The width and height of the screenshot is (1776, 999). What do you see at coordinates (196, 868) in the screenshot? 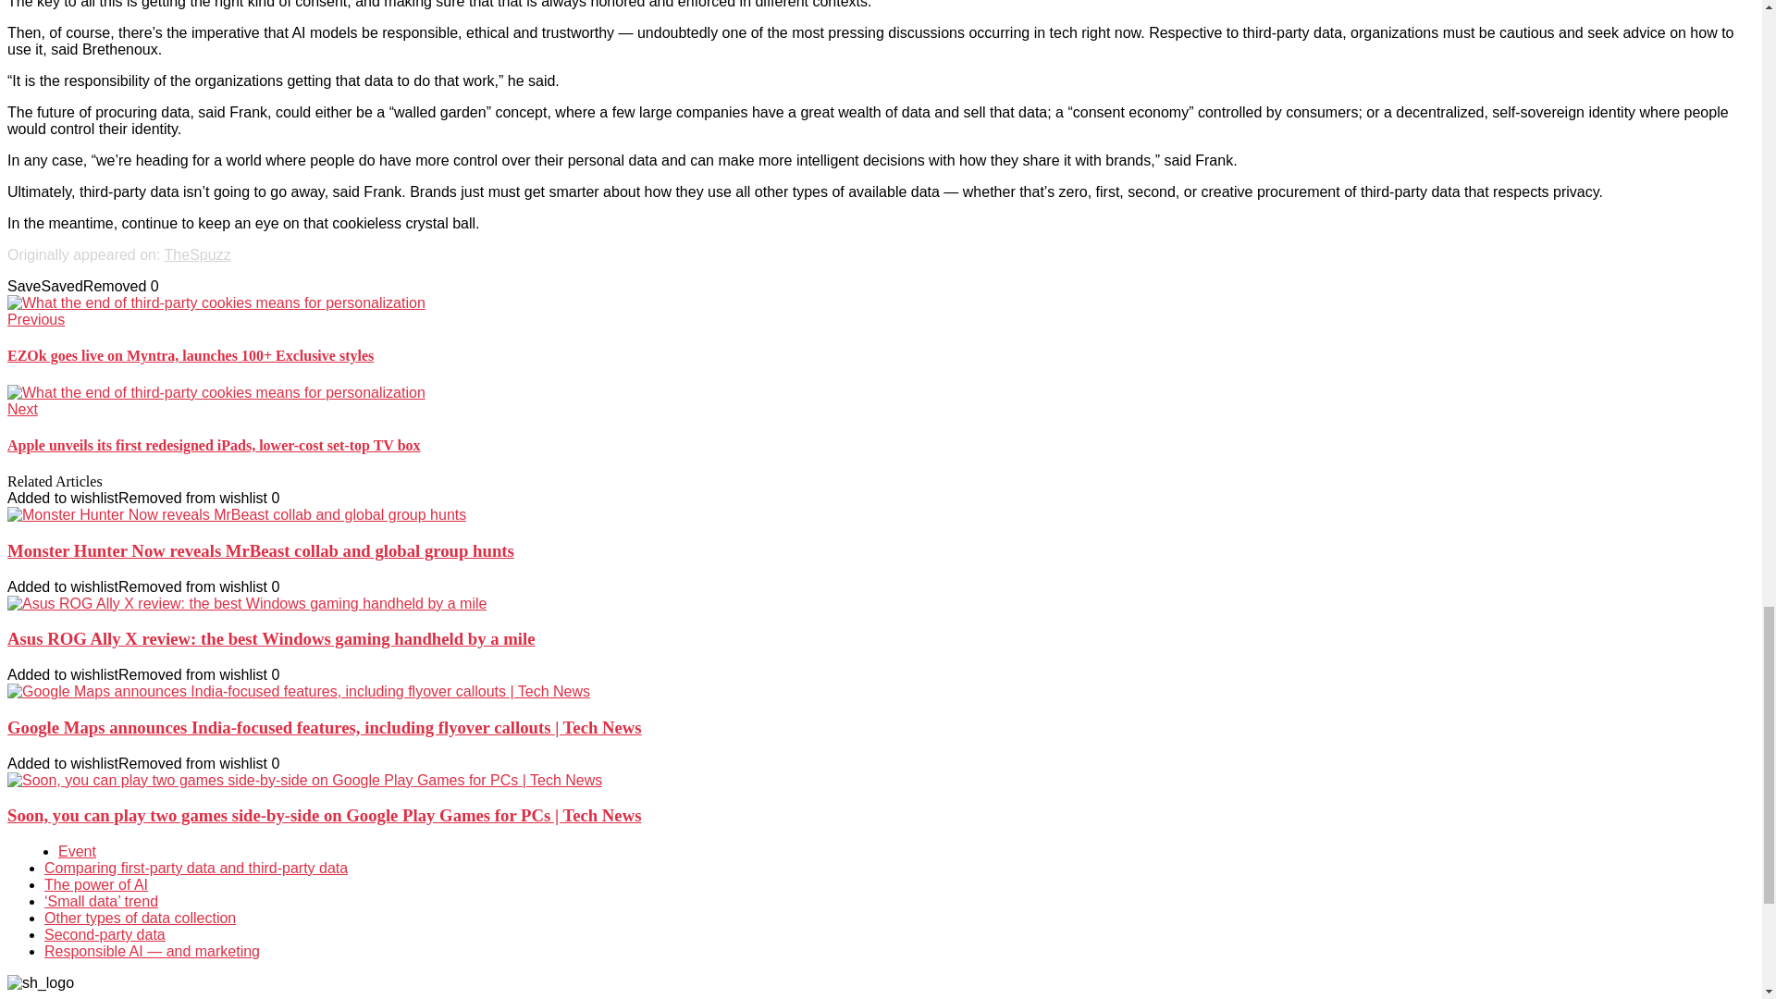
I see `Comparing first-party data and third-party data` at bounding box center [196, 868].